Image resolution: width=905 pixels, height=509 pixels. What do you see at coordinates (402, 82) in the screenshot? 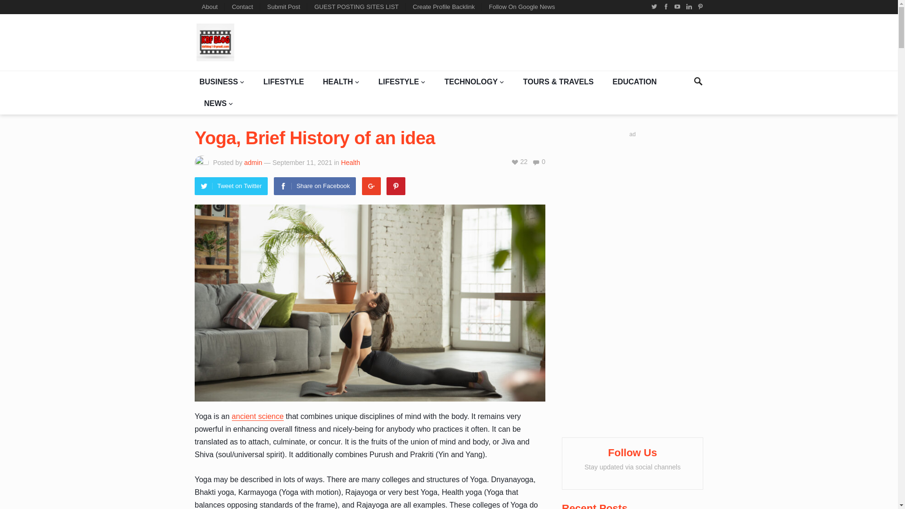
I see `LIFESTYLE` at bounding box center [402, 82].